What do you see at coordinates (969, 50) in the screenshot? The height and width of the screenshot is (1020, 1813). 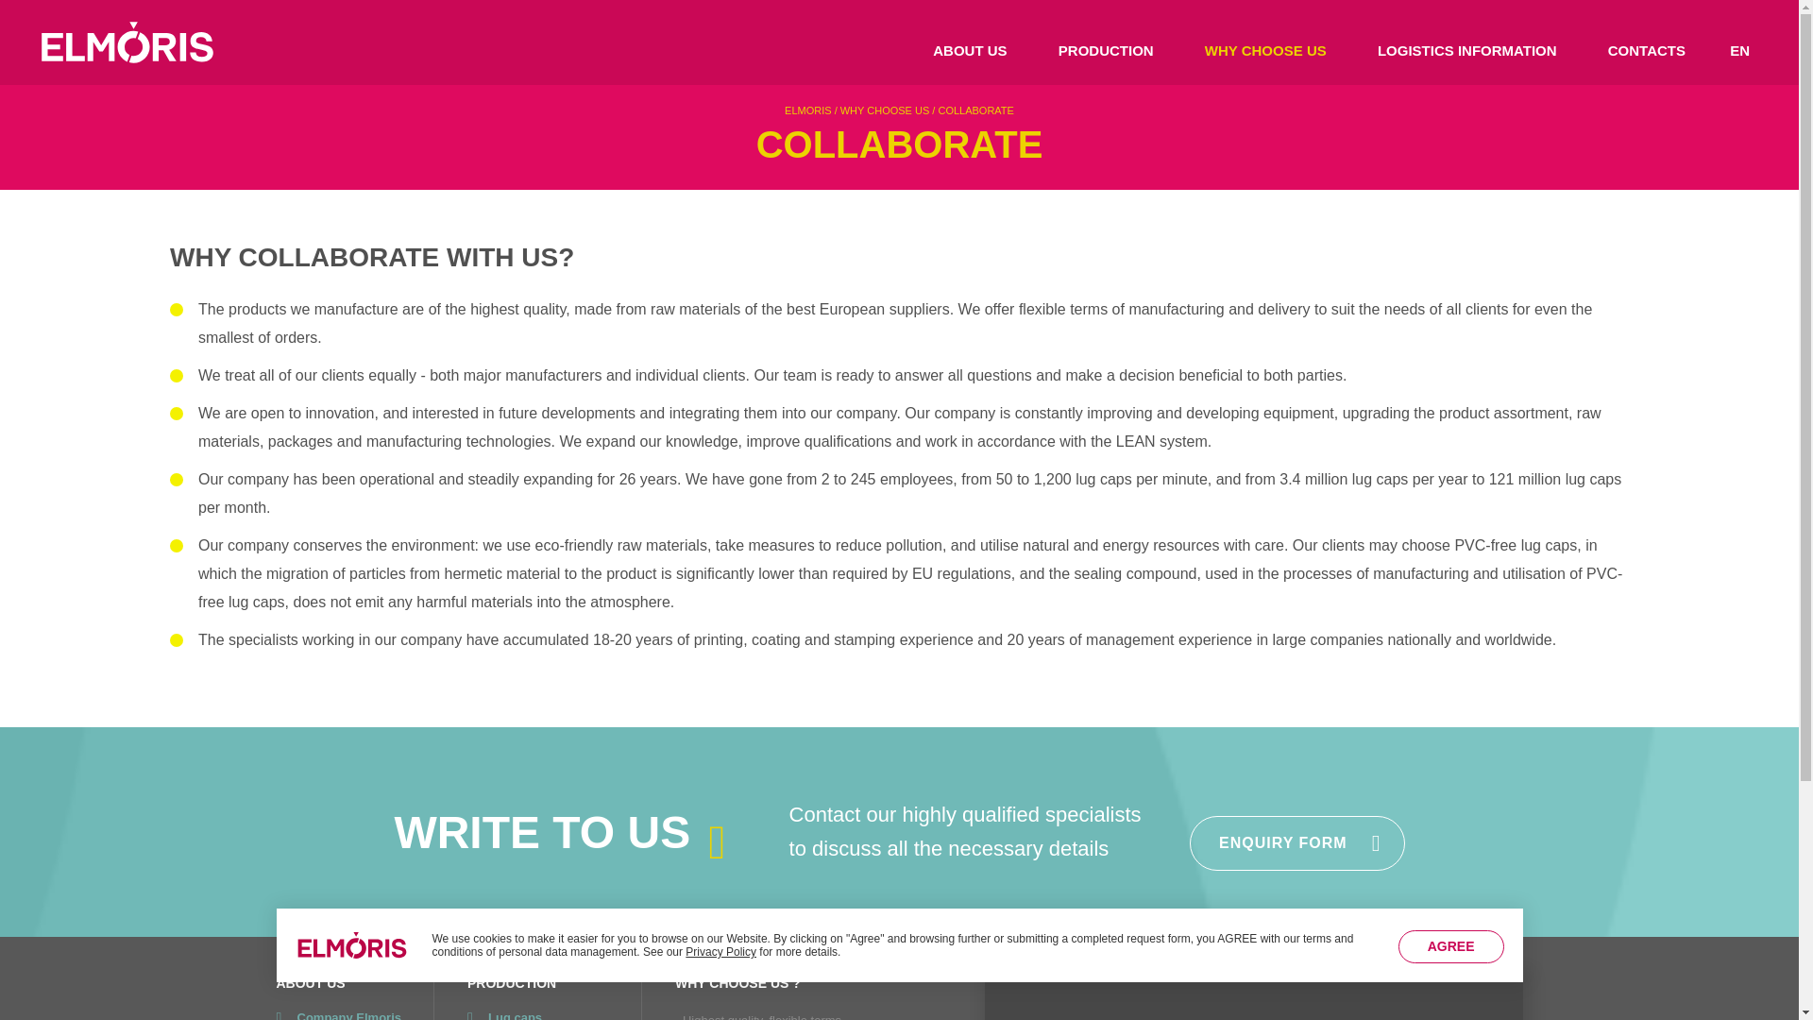 I see `ABOUT US` at bounding box center [969, 50].